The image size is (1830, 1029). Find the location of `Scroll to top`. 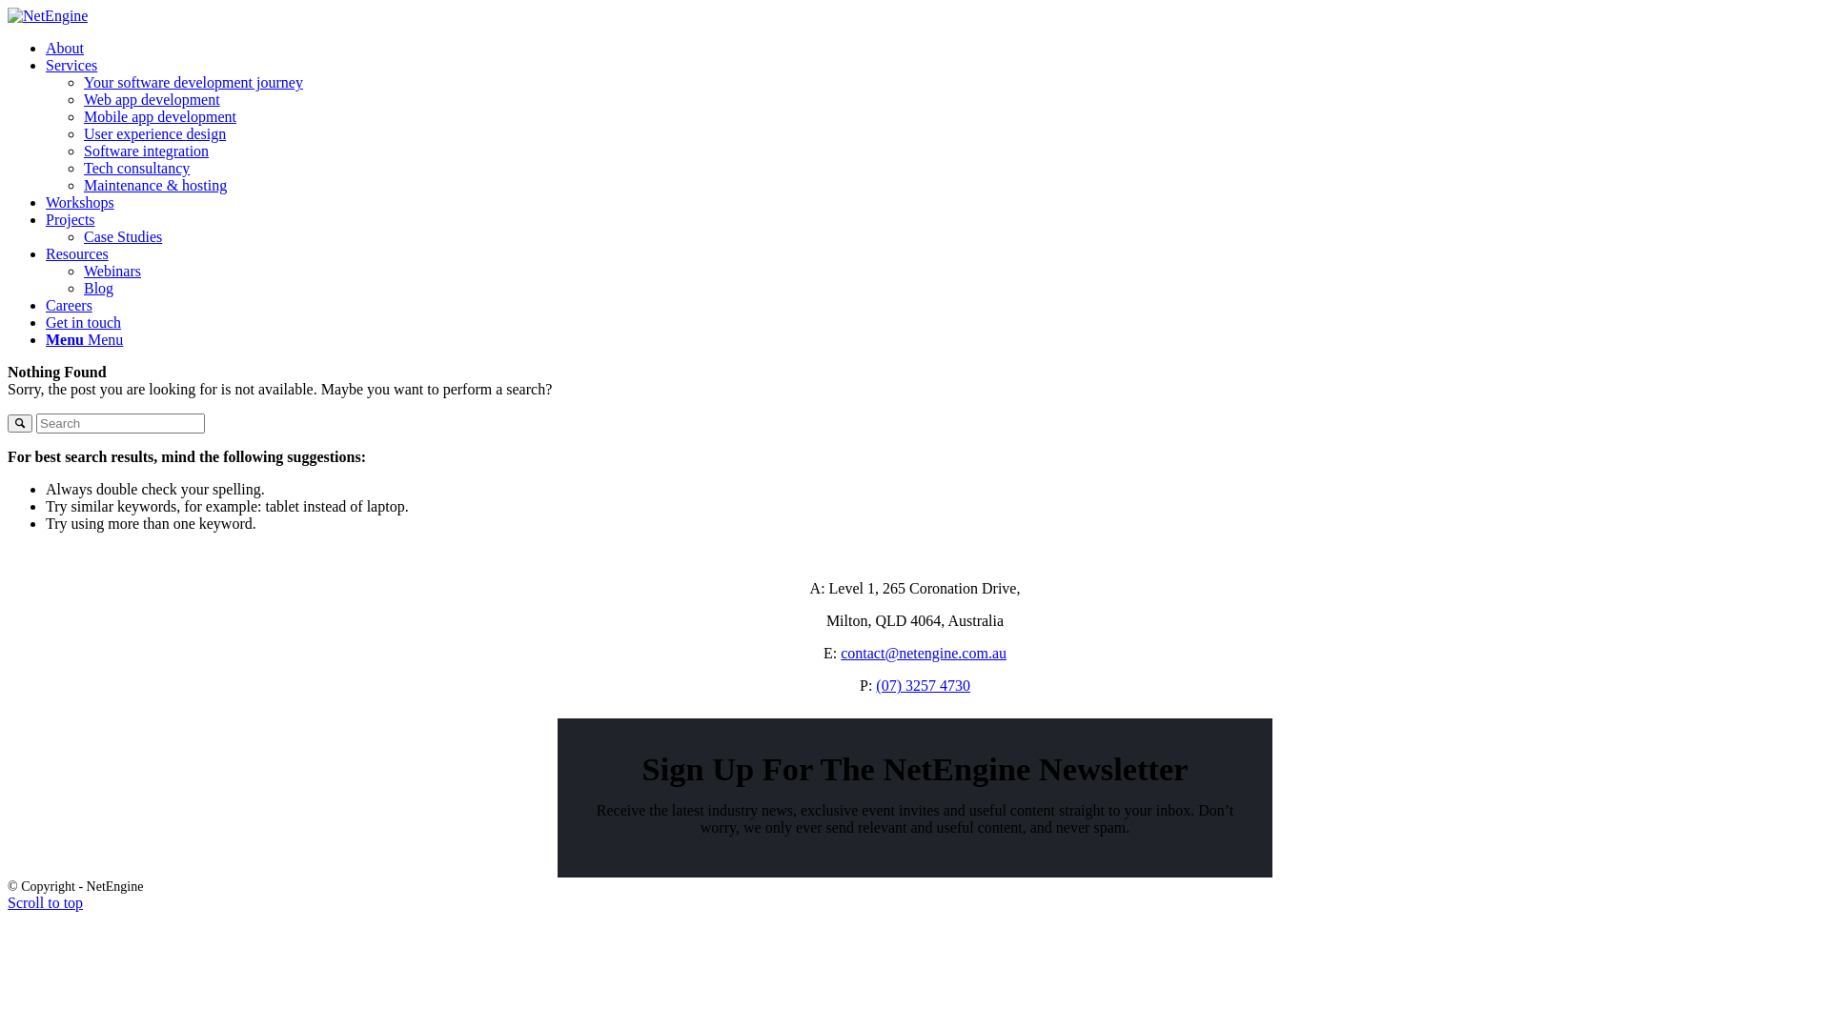

Scroll to top is located at coordinates (46, 903).